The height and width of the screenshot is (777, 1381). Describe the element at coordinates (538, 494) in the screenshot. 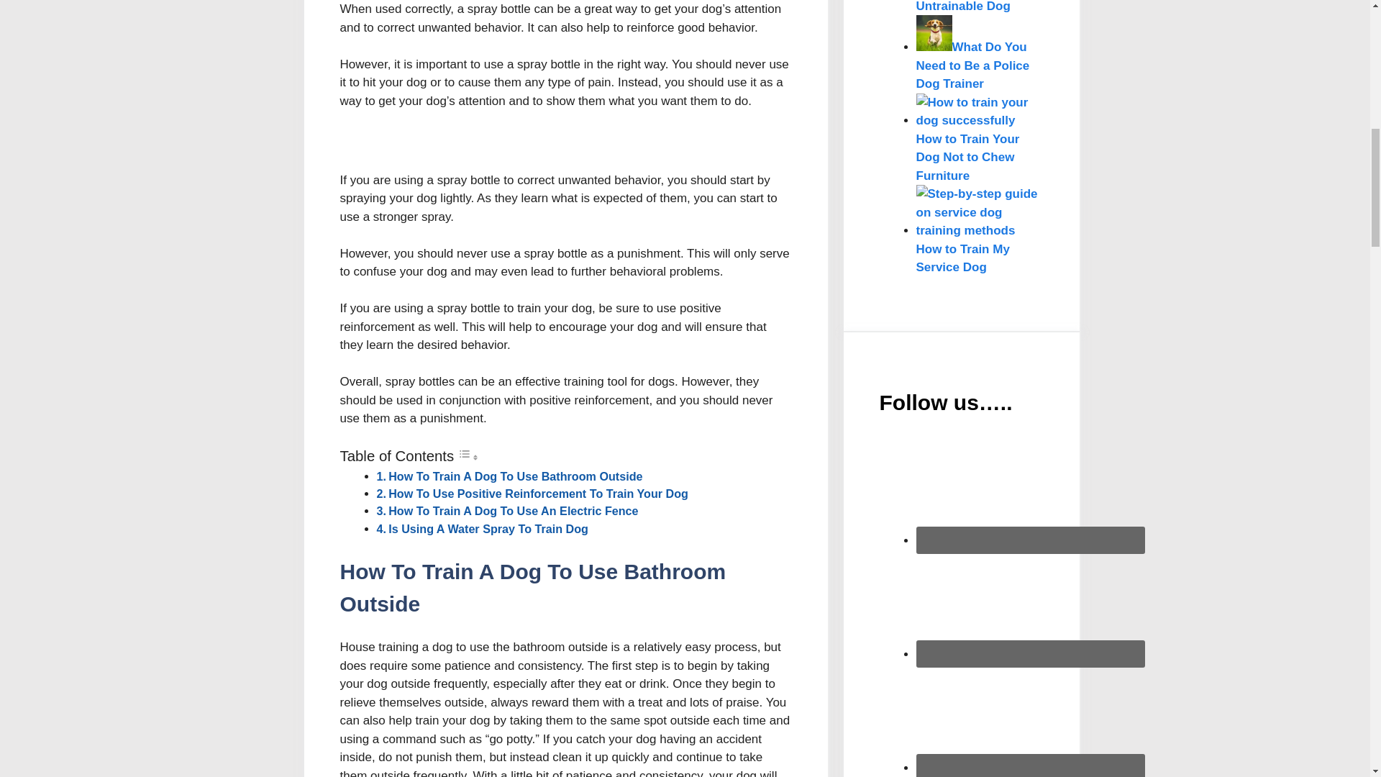

I see `How To Use Positive Reinforcement To Train Your Dog` at that location.